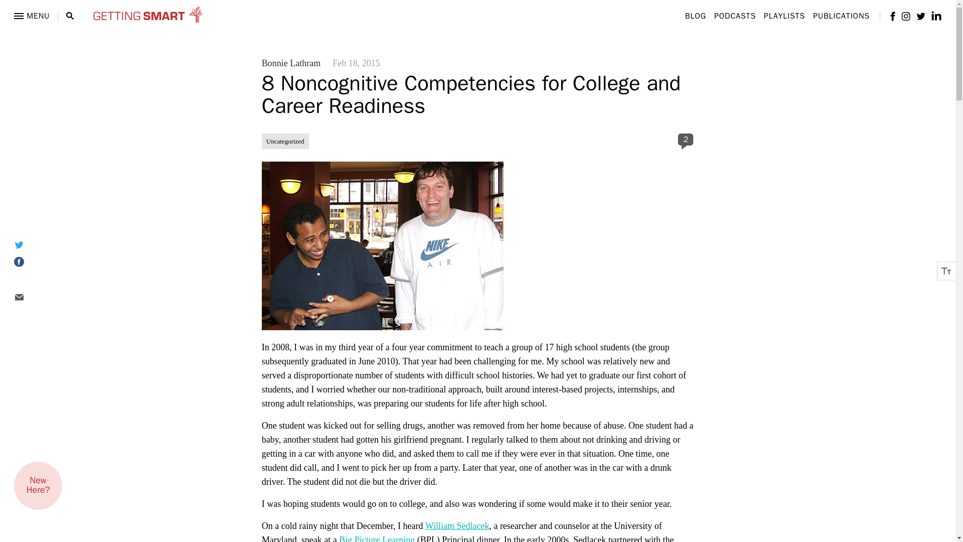 This screenshot has height=542, width=963. What do you see at coordinates (906, 16) in the screenshot?
I see `instagram` at bounding box center [906, 16].